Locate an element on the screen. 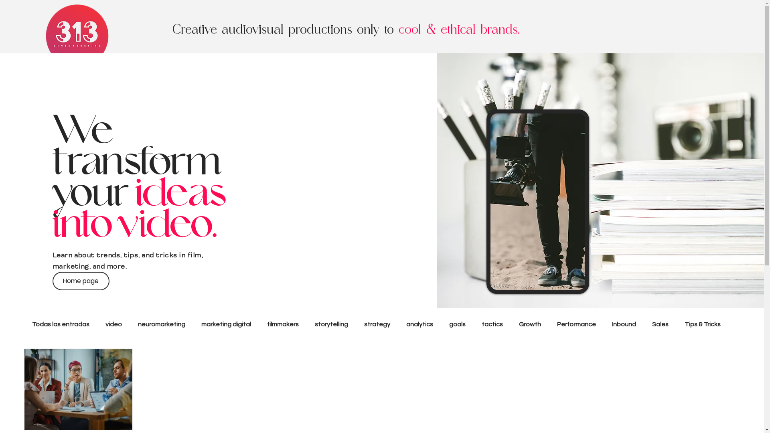  Todas las entradas is located at coordinates (61, 324).